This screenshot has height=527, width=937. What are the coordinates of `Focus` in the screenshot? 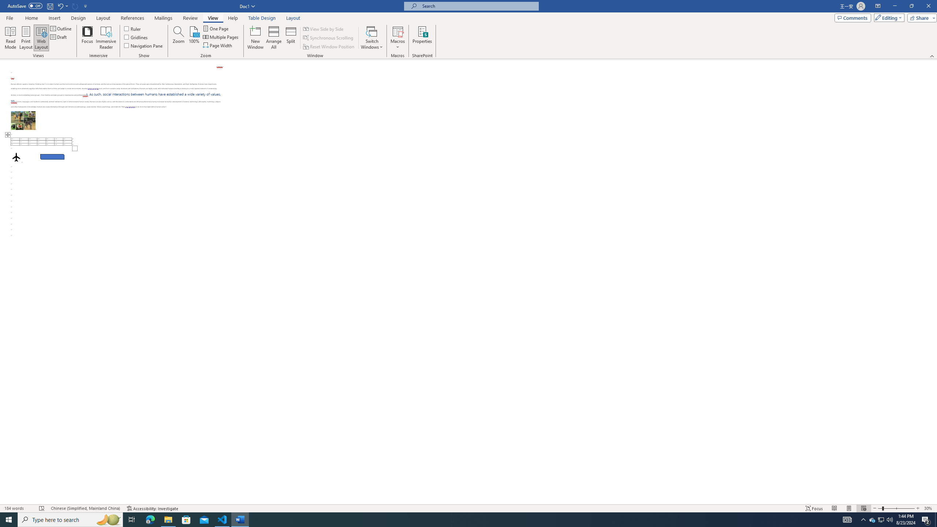 It's located at (87, 38).